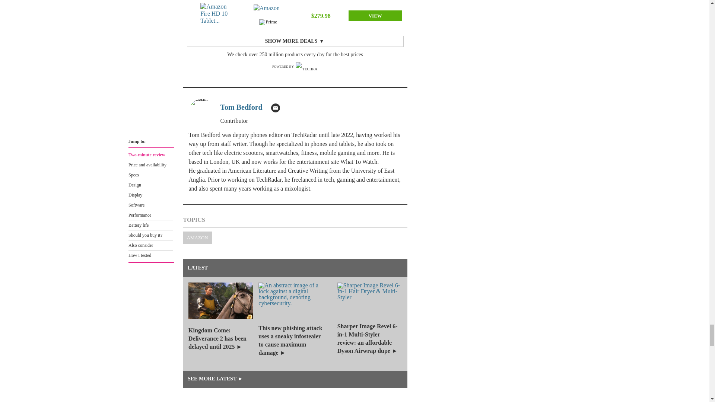 The image size is (715, 402). I want to click on Prime, so click(268, 23).